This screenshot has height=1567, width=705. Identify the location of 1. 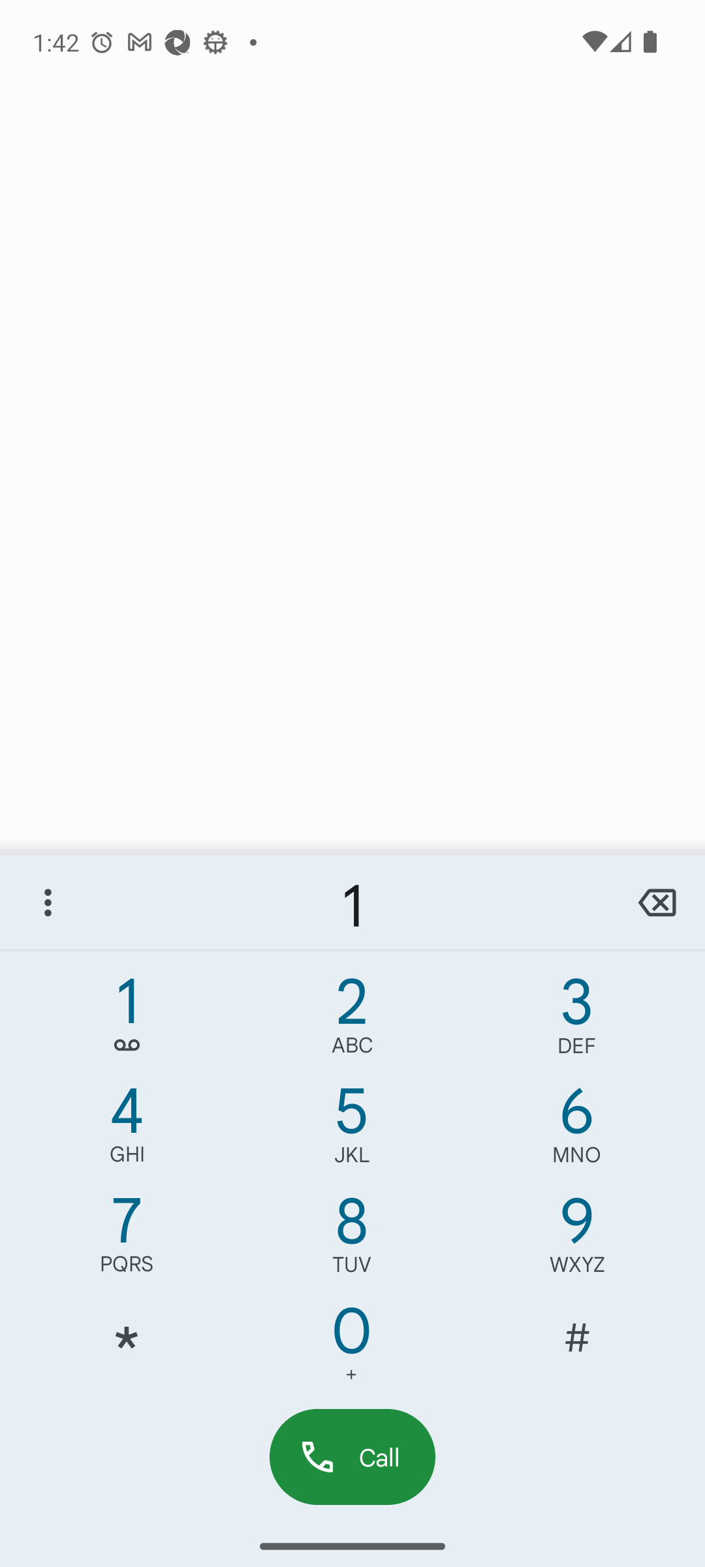
(352, 902).